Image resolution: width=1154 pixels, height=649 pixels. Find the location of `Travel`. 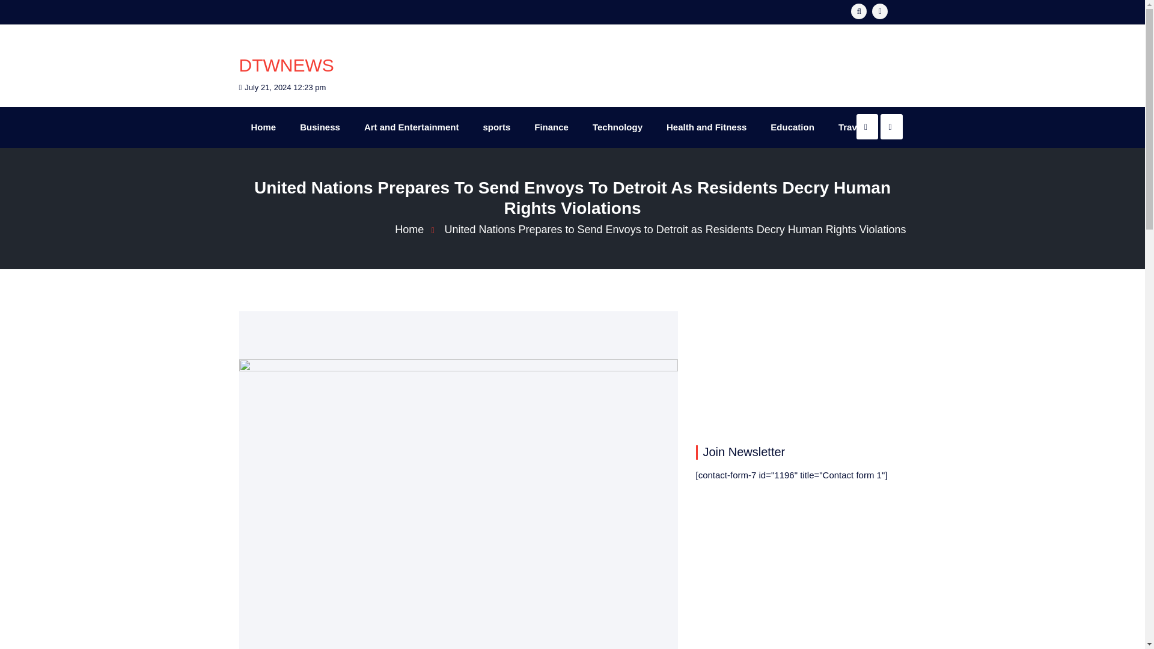

Travel is located at coordinates (851, 127).